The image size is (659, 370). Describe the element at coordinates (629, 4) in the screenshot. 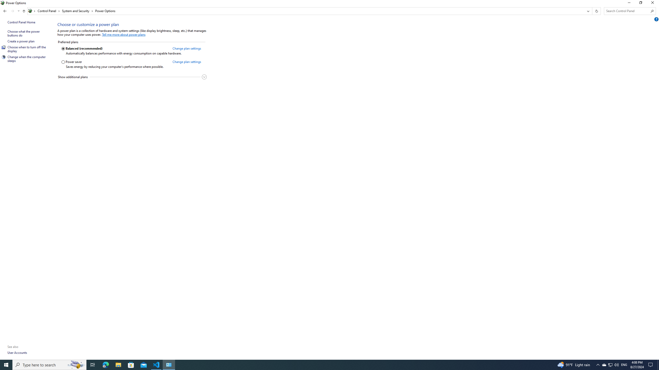

I see `Minimize` at that location.